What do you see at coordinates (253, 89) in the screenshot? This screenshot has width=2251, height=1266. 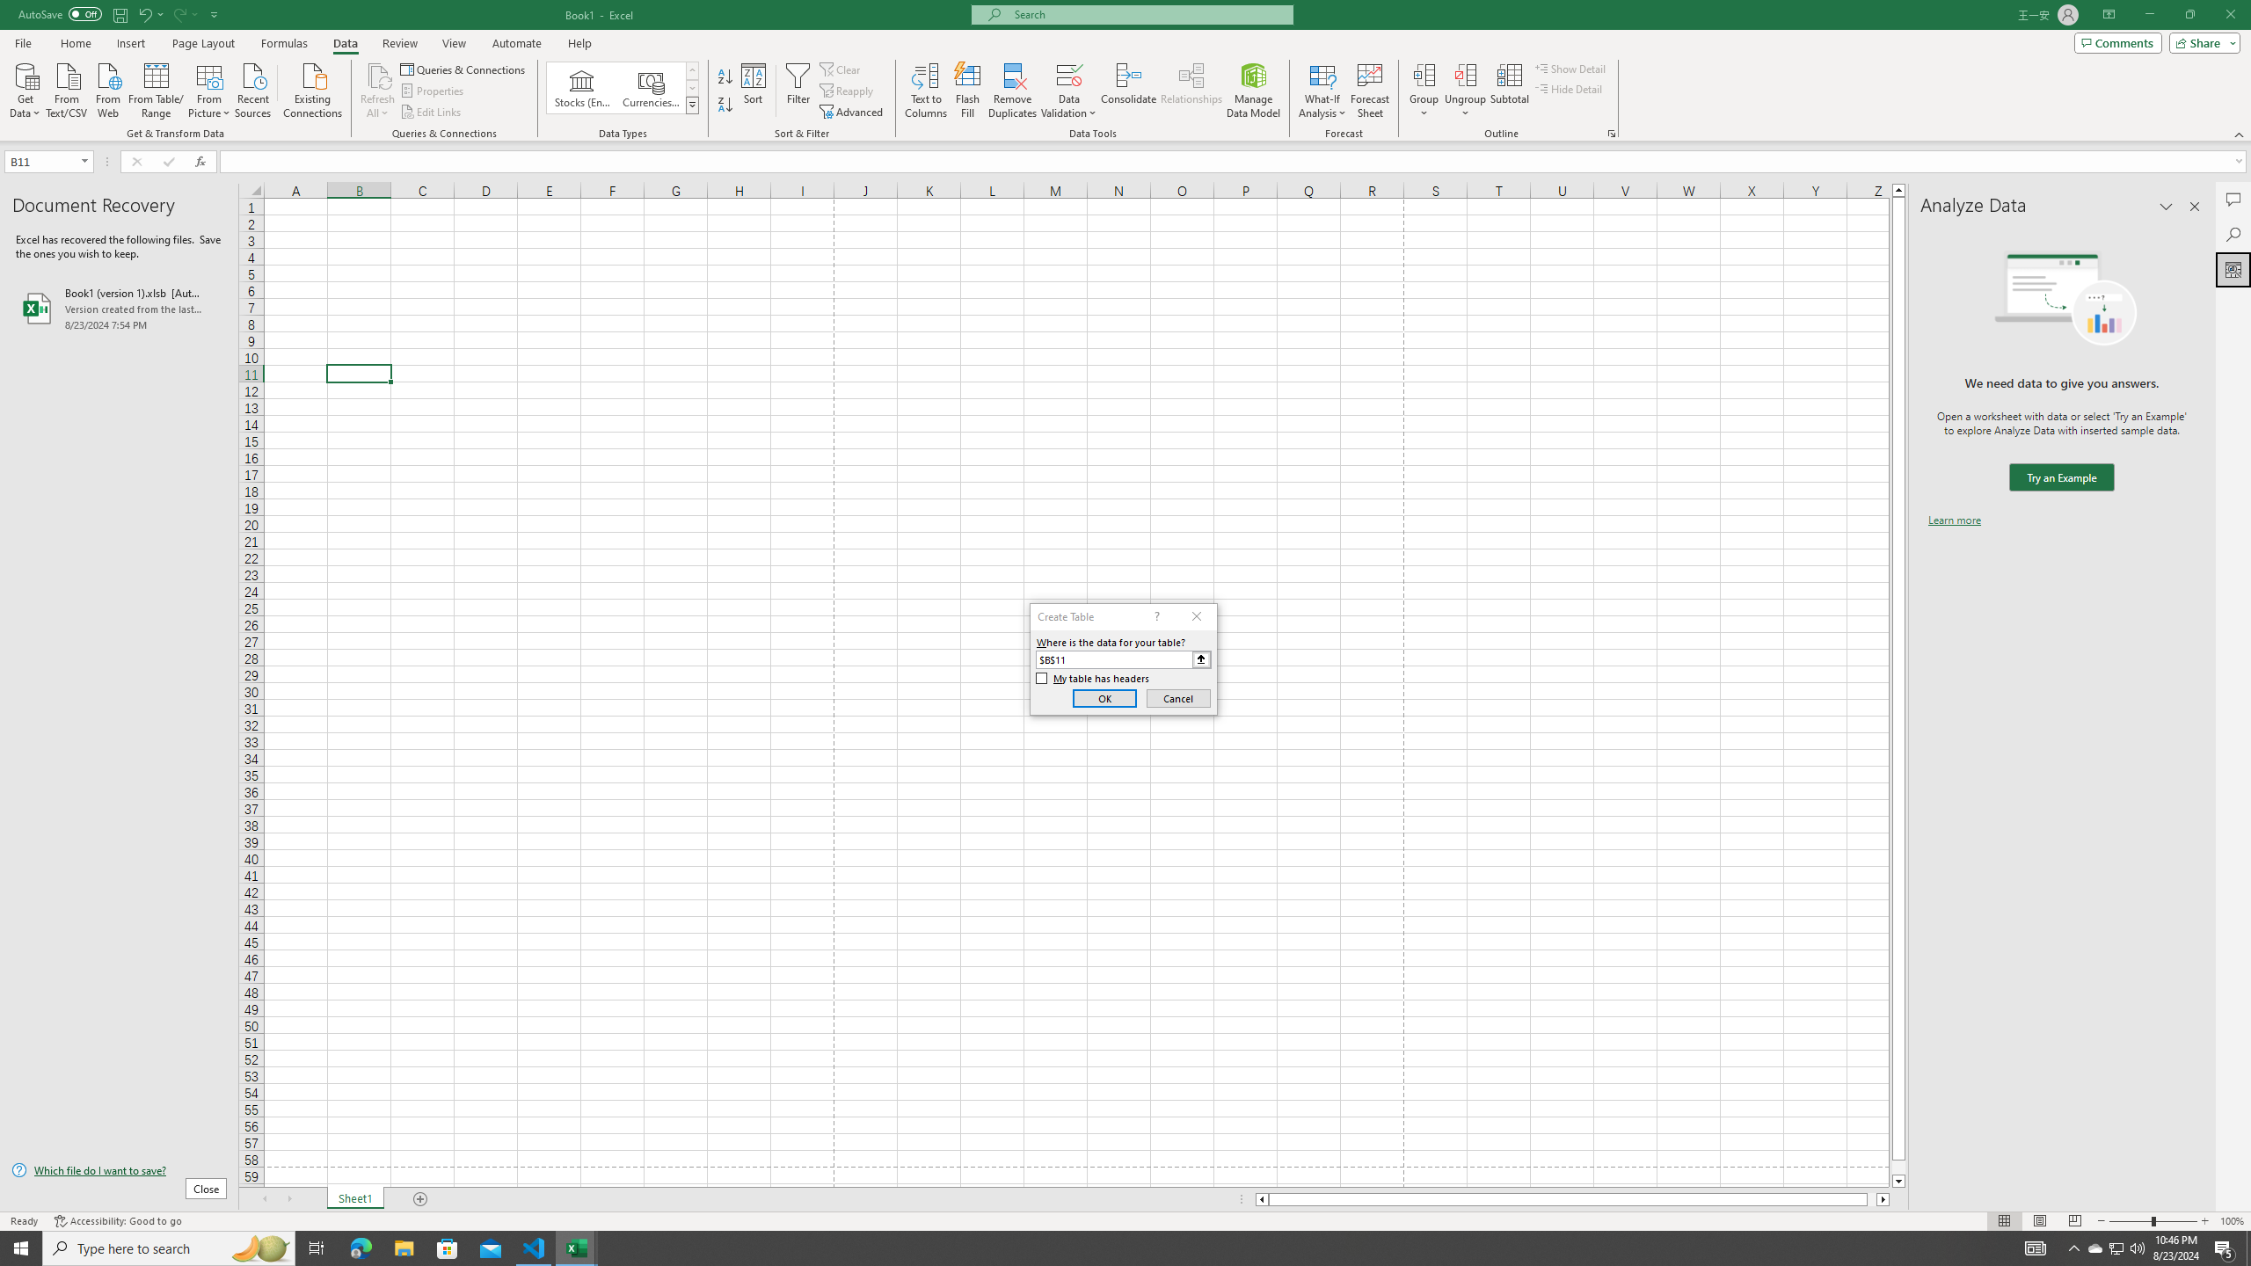 I see `Recent Sources` at bounding box center [253, 89].